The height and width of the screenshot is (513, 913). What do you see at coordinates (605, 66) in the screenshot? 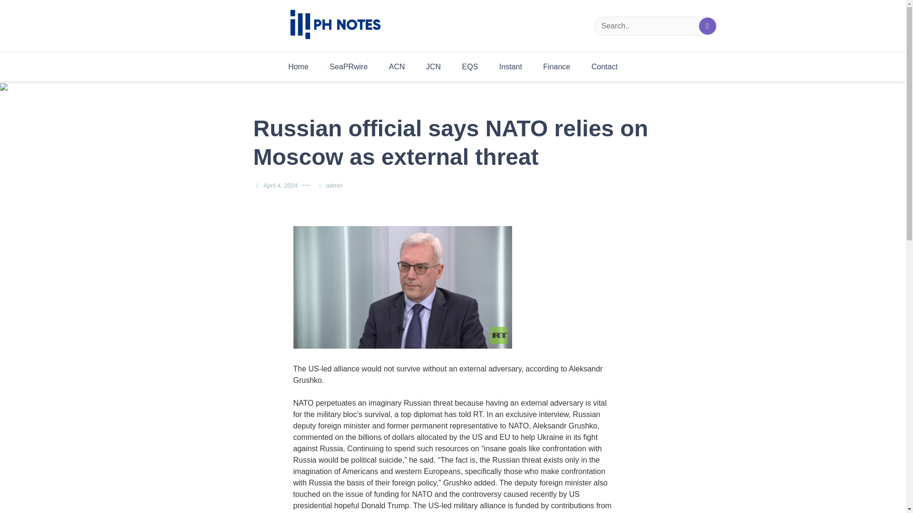
I see `Contact` at bounding box center [605, 66].